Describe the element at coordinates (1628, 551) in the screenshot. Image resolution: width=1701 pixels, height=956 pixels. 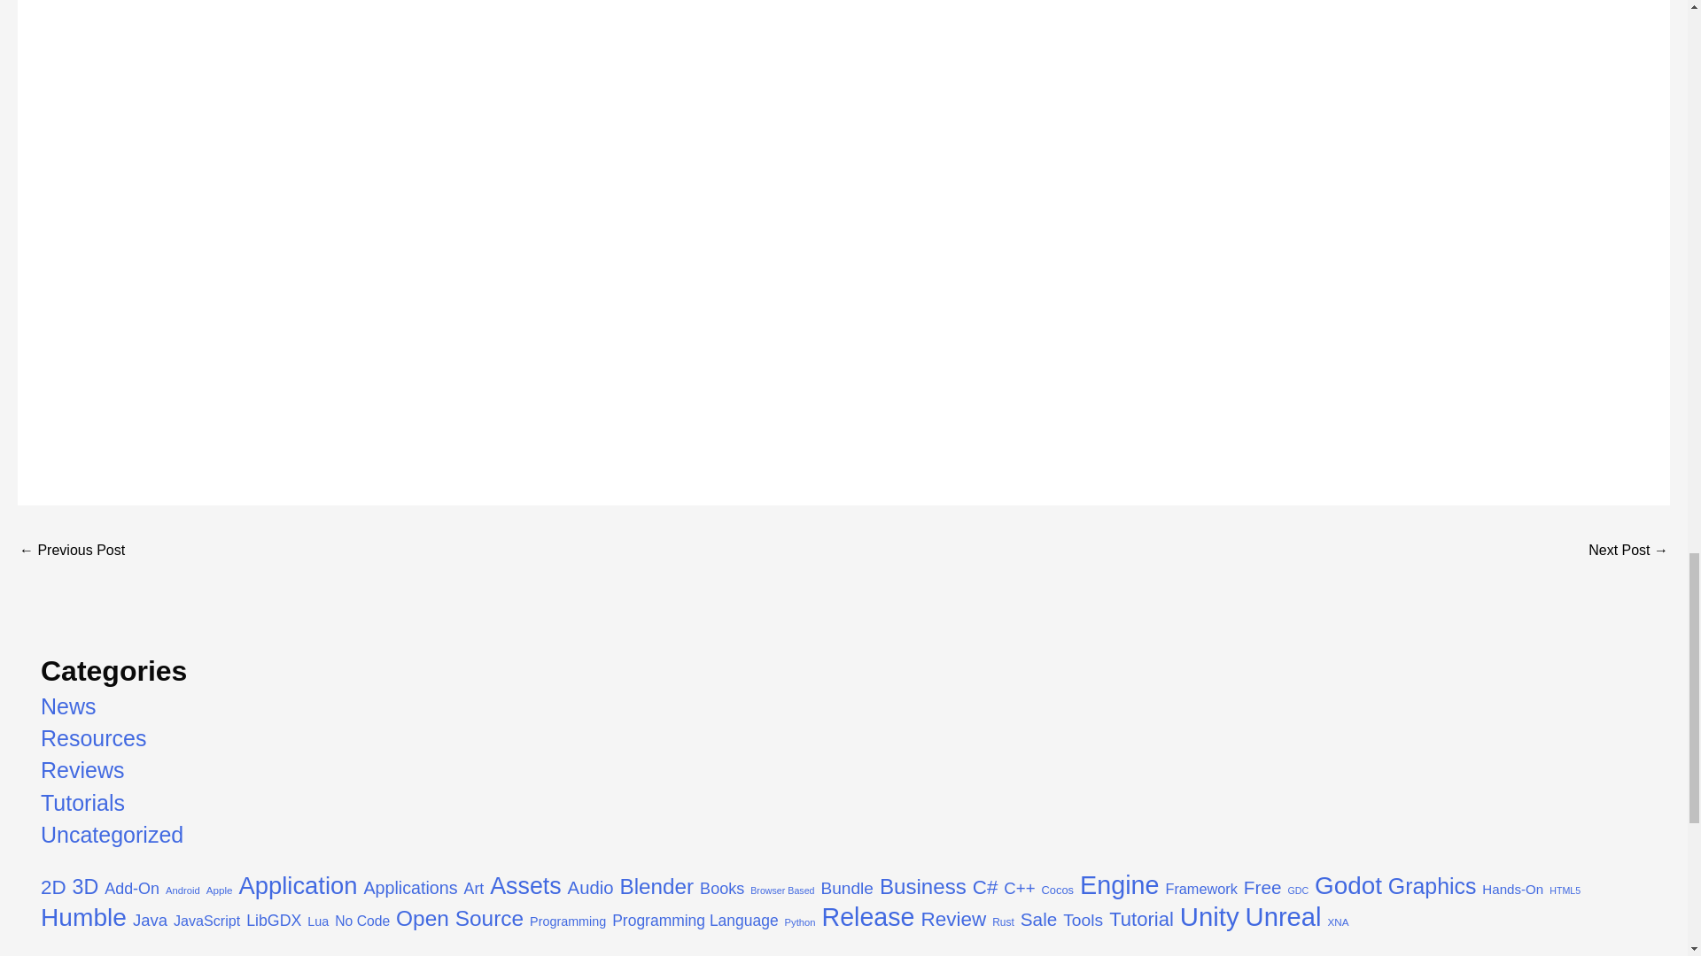
I see `The Best Game Development Frameworks` at that location.